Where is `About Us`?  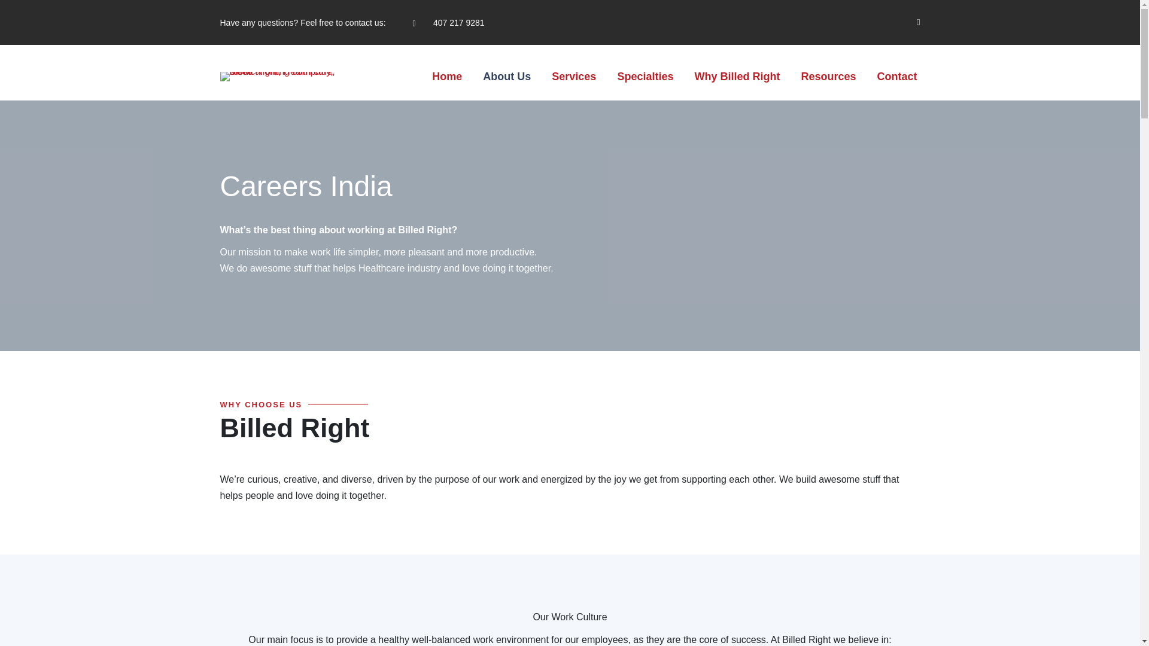 About Us is located at coordinates (506, 77).